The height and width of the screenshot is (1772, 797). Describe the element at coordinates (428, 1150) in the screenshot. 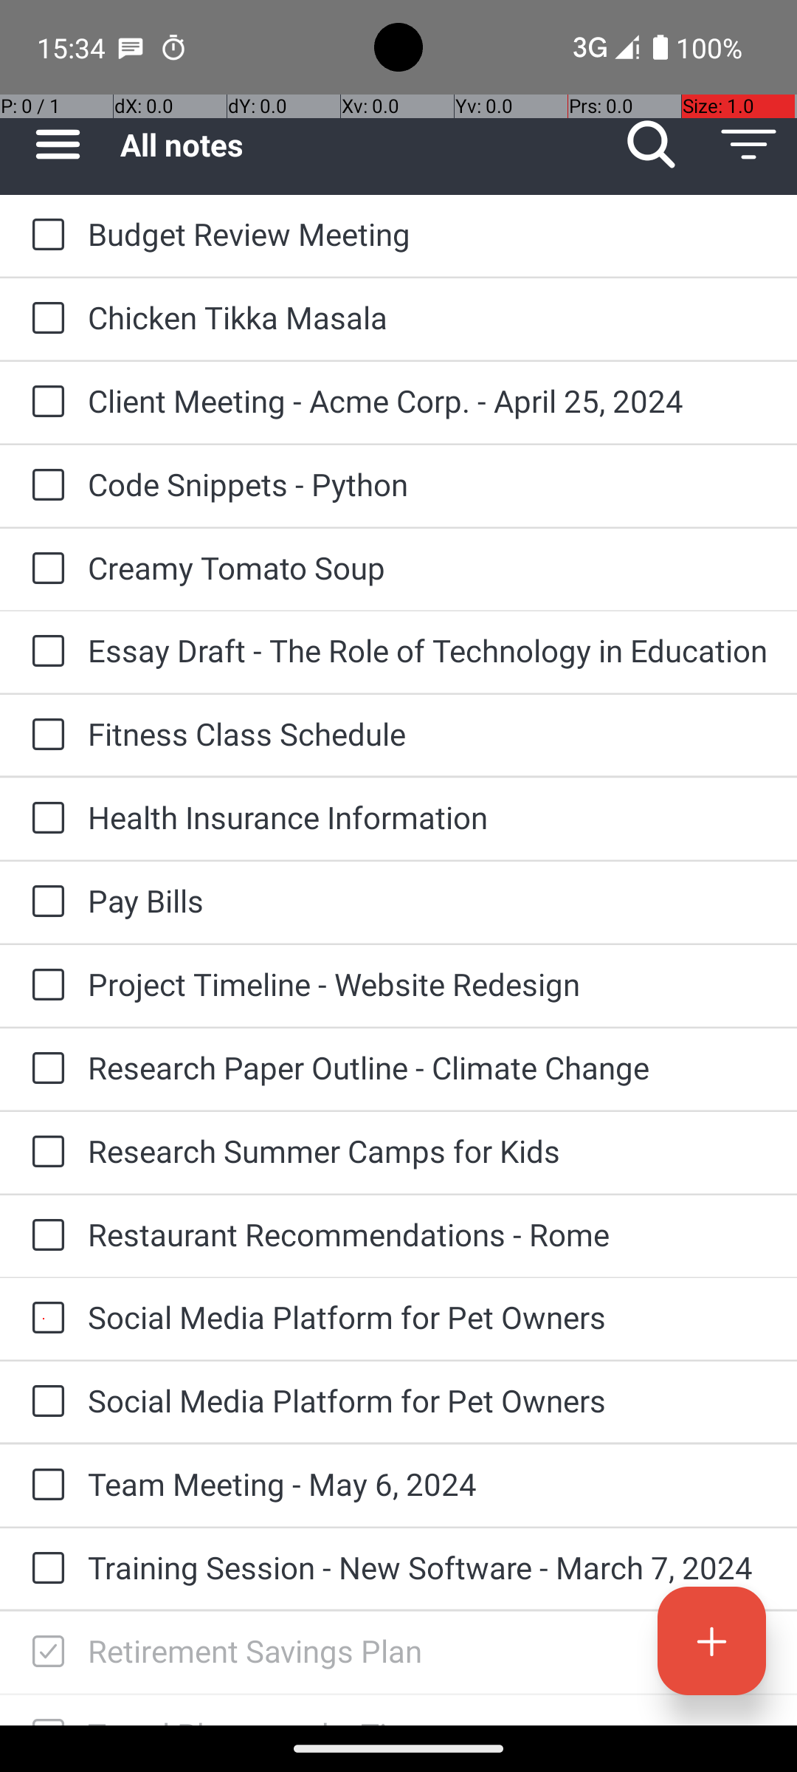

I see `Research Summer Camps for Kids` at that location.